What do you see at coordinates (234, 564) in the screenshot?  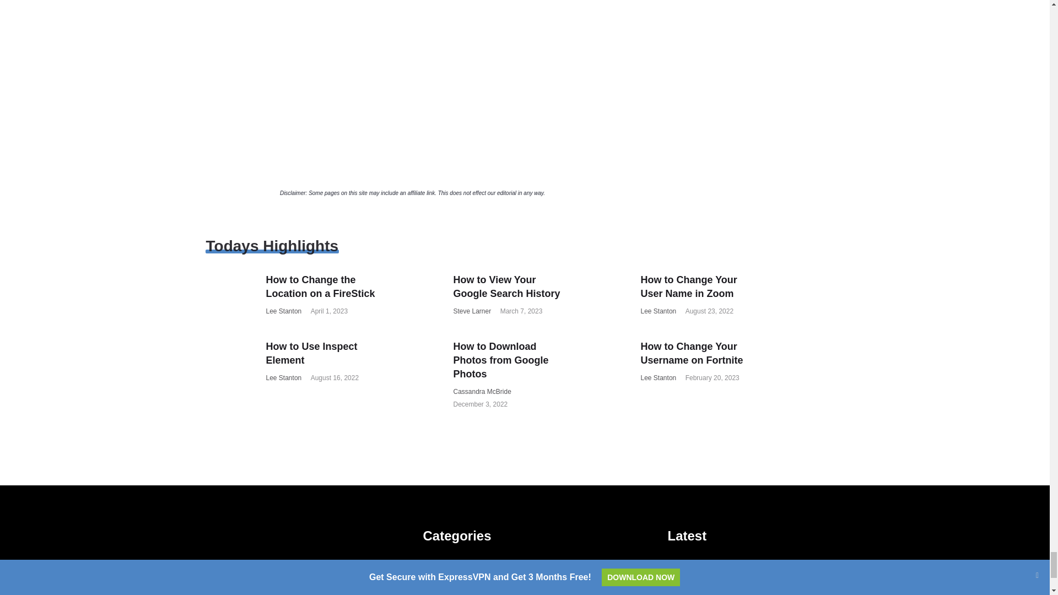 I see `Twitter` at bounding box center [234, 564].